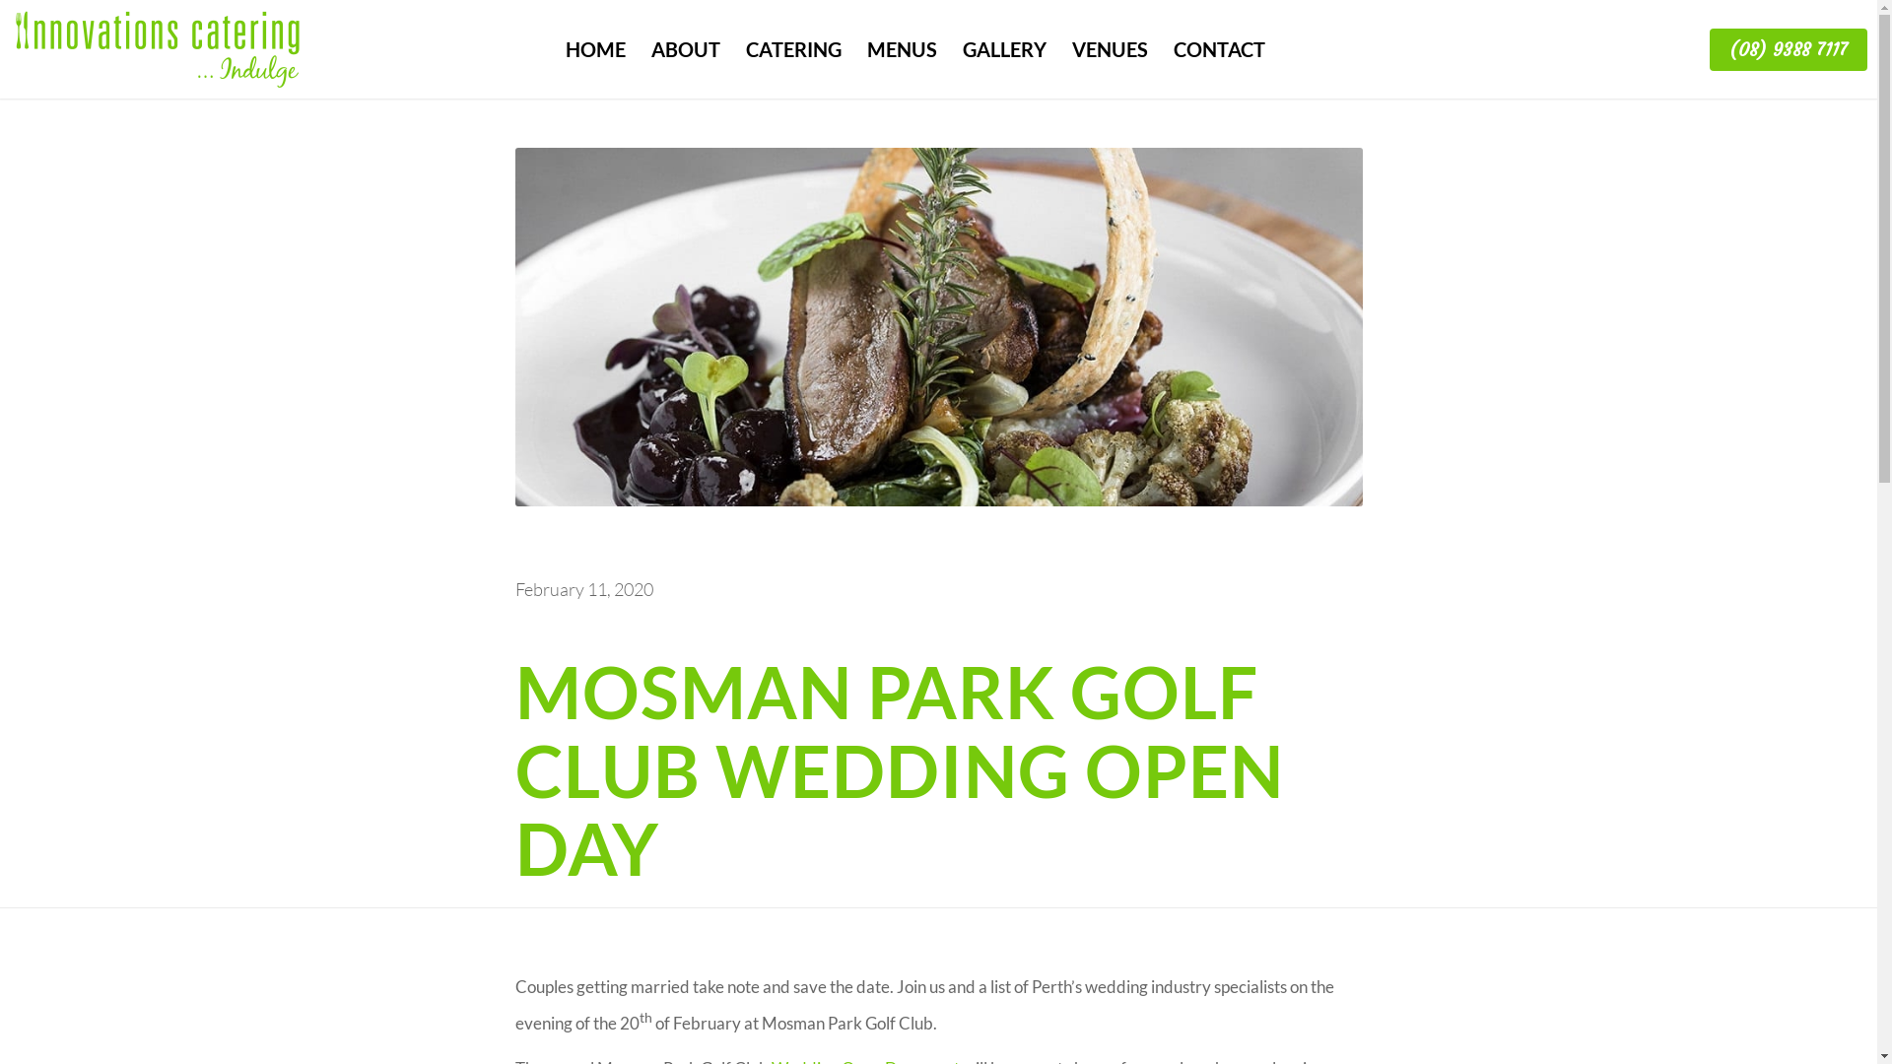  I want to click on CATERING, so click(794, 59).